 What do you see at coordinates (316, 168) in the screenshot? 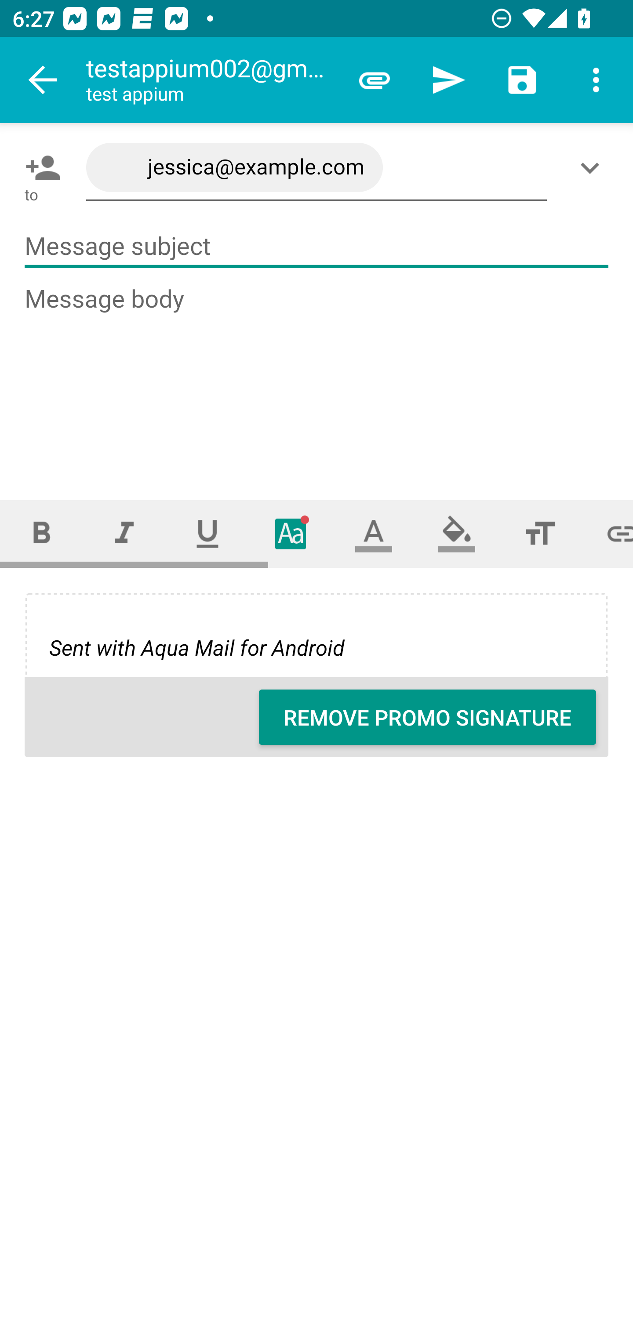
I see `jessica@example.com, ` at bounding box center [316, 168].